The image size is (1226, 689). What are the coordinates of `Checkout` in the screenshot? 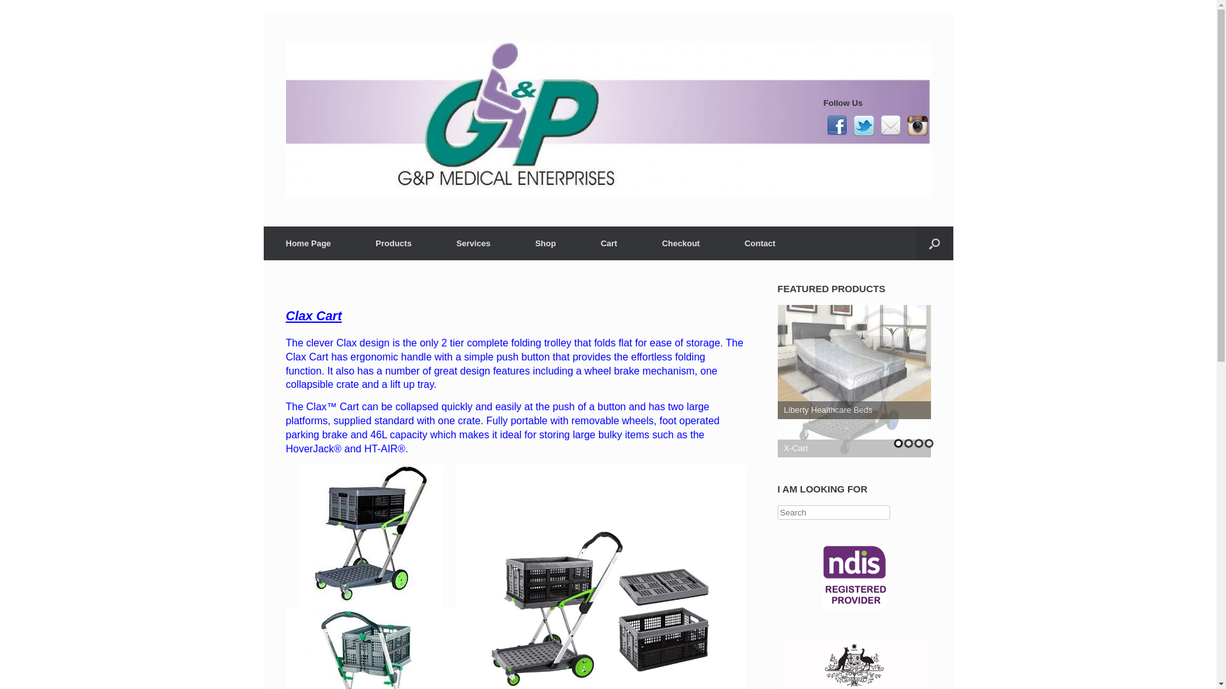 It's located at (681, 244).